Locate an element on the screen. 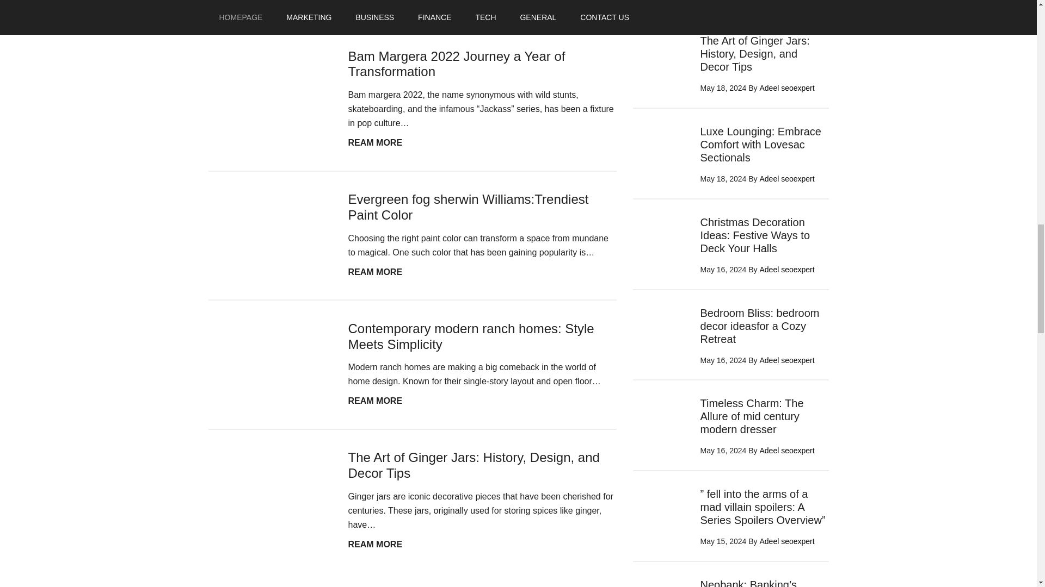  Homepage 6 is located at coordinates (269, 83).